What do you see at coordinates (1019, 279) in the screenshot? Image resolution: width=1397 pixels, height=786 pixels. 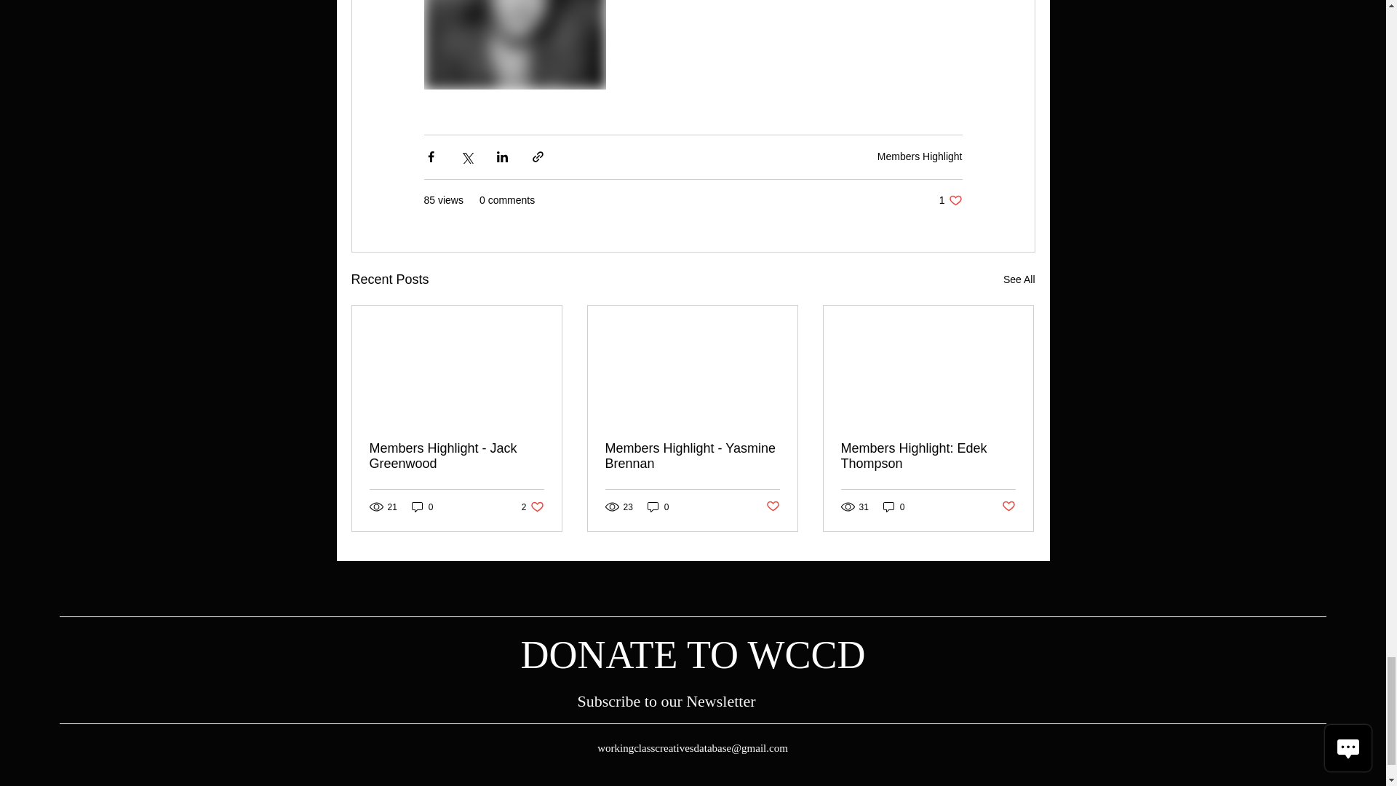 I see `See All` at bounding box center [1019, 279].